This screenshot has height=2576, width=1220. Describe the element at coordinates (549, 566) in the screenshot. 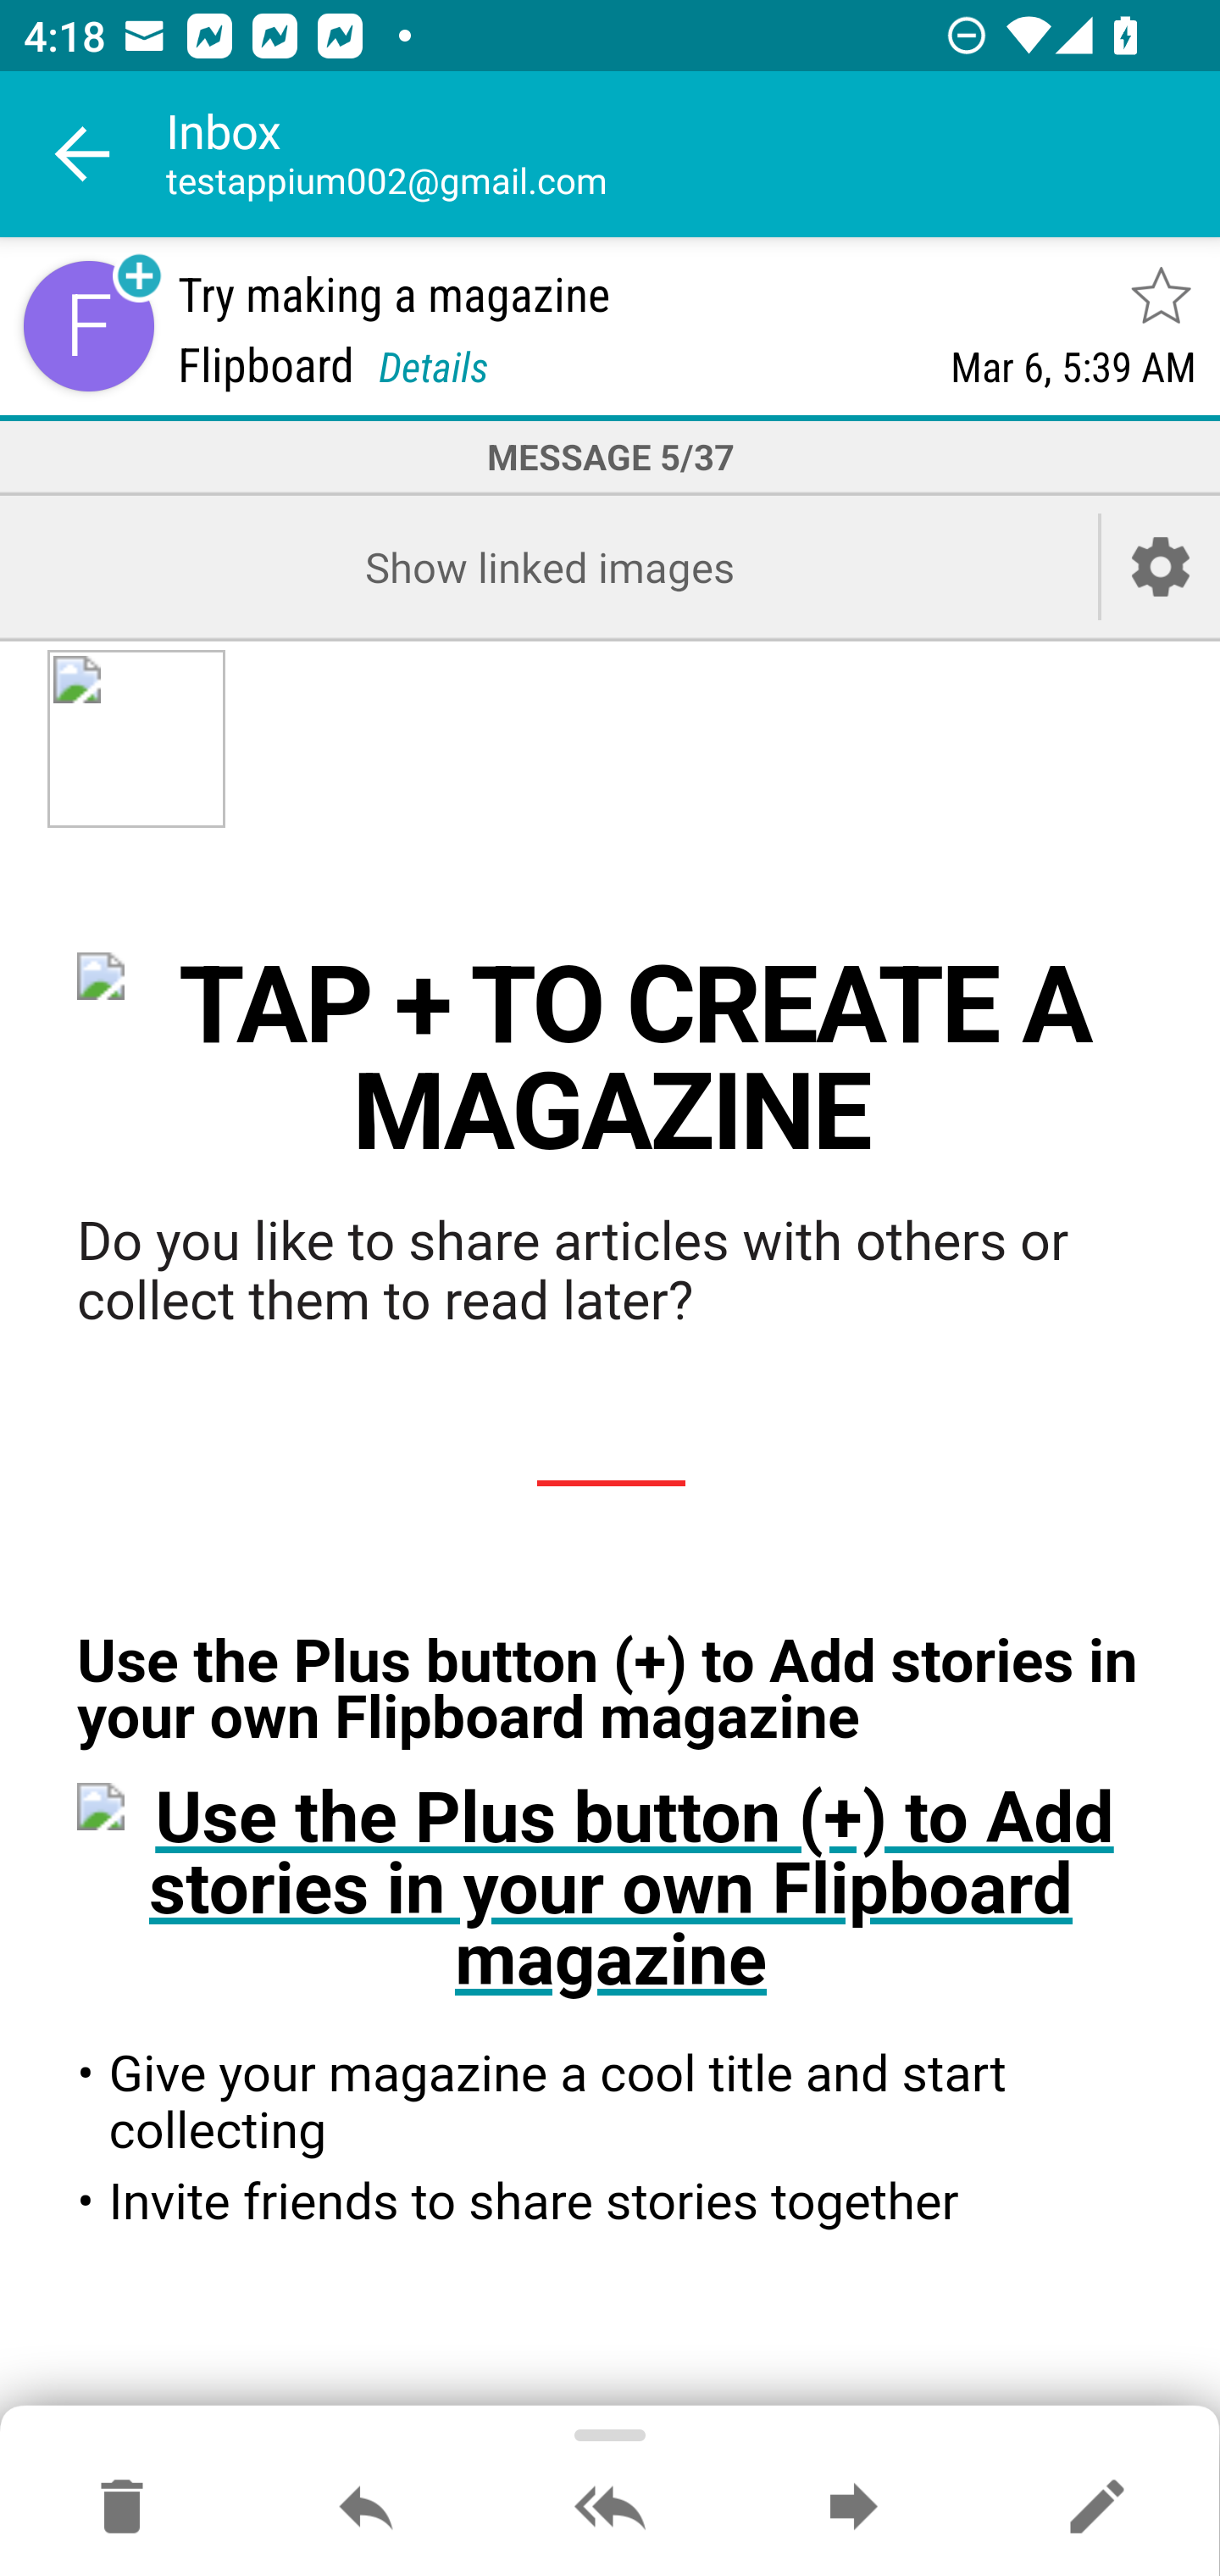

I see `Show linked images` at that location.